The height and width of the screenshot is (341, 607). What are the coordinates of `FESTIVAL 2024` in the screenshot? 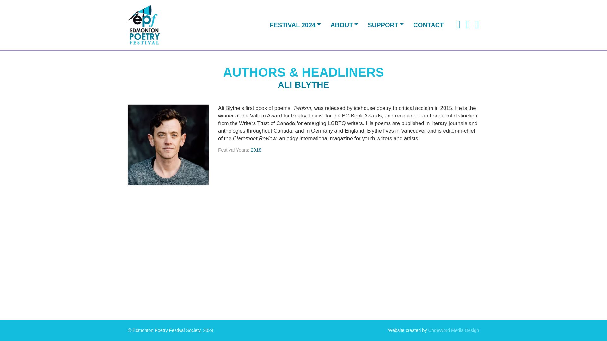 It's located at (295, 25).